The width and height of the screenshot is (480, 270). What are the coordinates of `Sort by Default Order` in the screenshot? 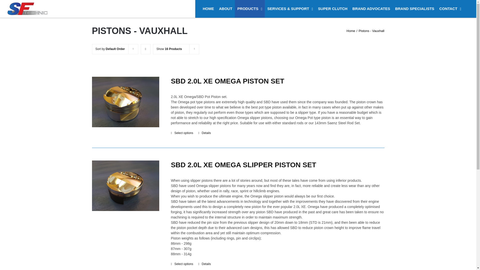 It's located at (110, 49).